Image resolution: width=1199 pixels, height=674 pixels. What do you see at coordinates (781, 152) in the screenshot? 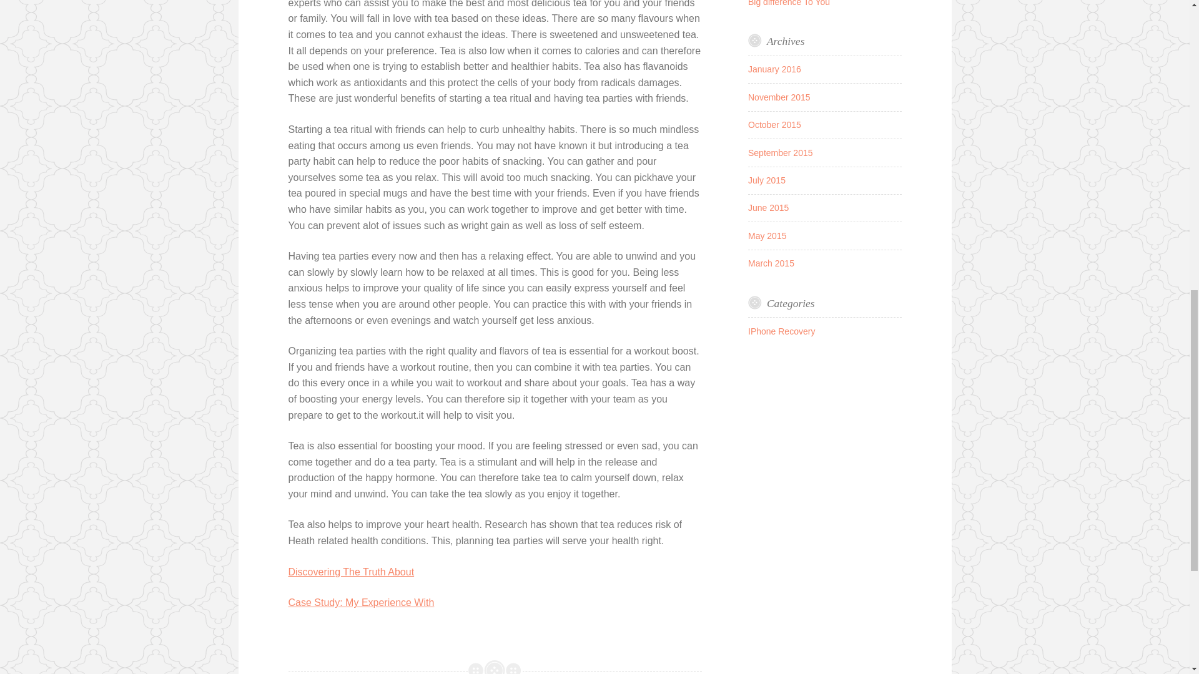
I see `September 2015` at bounding box center [781, 152].